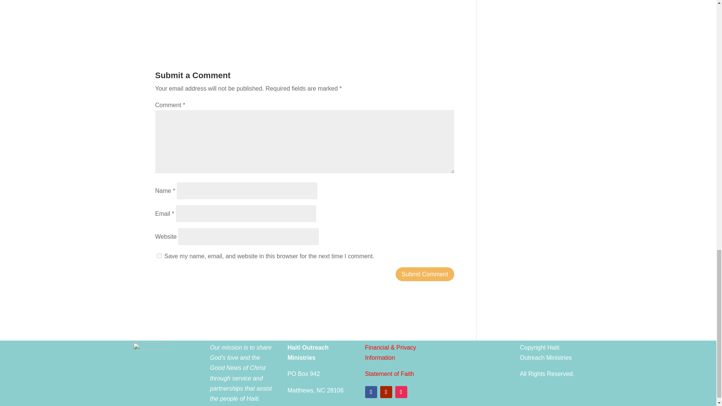 The height and width of the screenshot is (406, 722). What do you see at coordinates (386, 392) in the screenshot?
I see `Follow on Youtube` at bounding box center [386, 392].